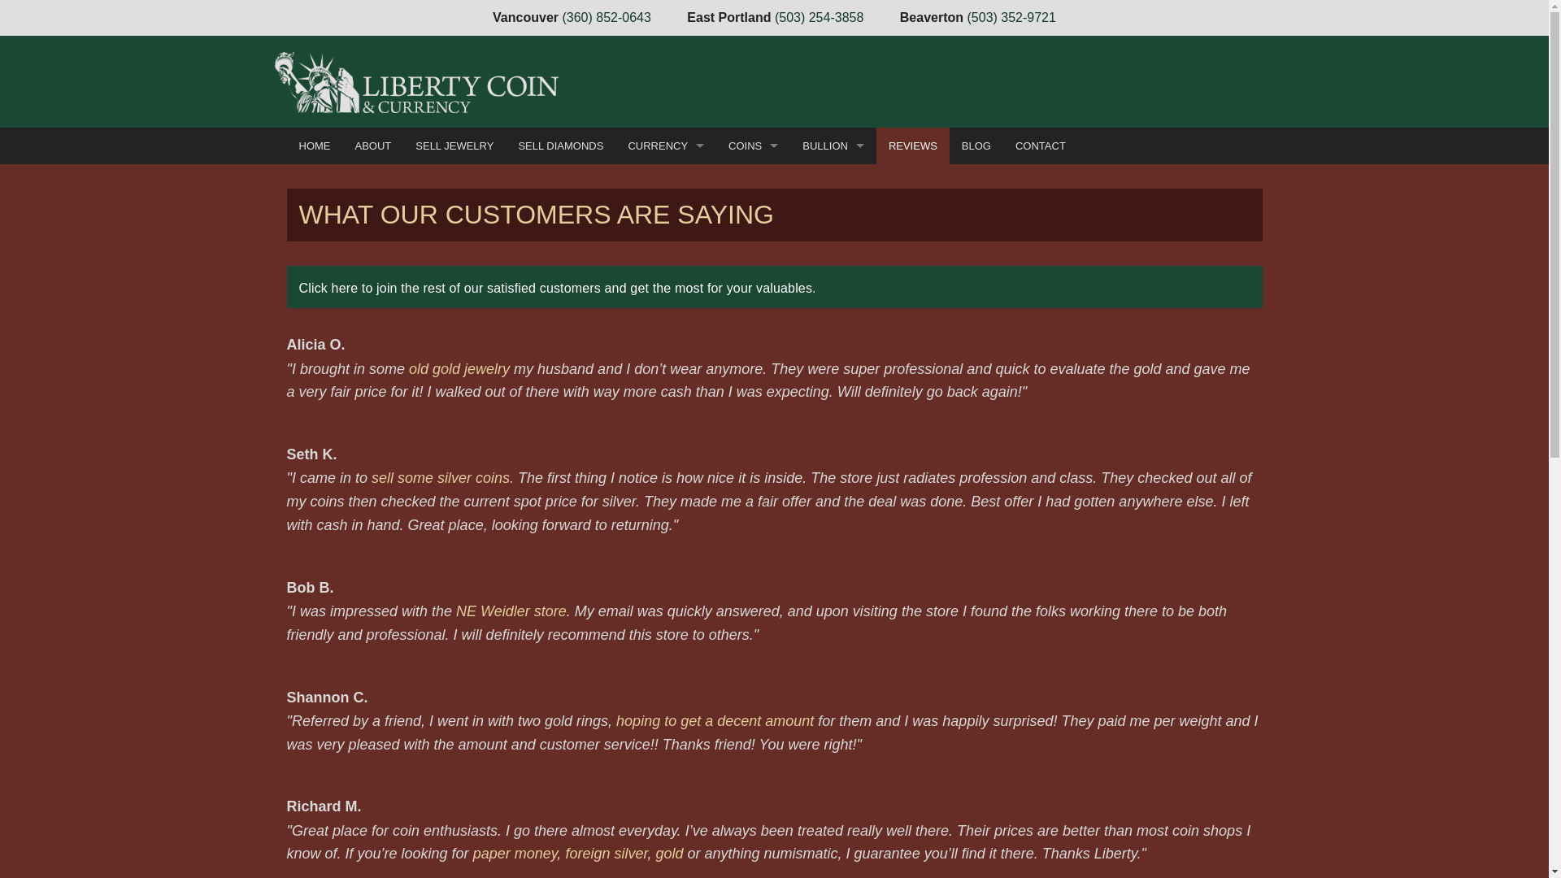  I want to click on CURRENCY, so click(665, 145).